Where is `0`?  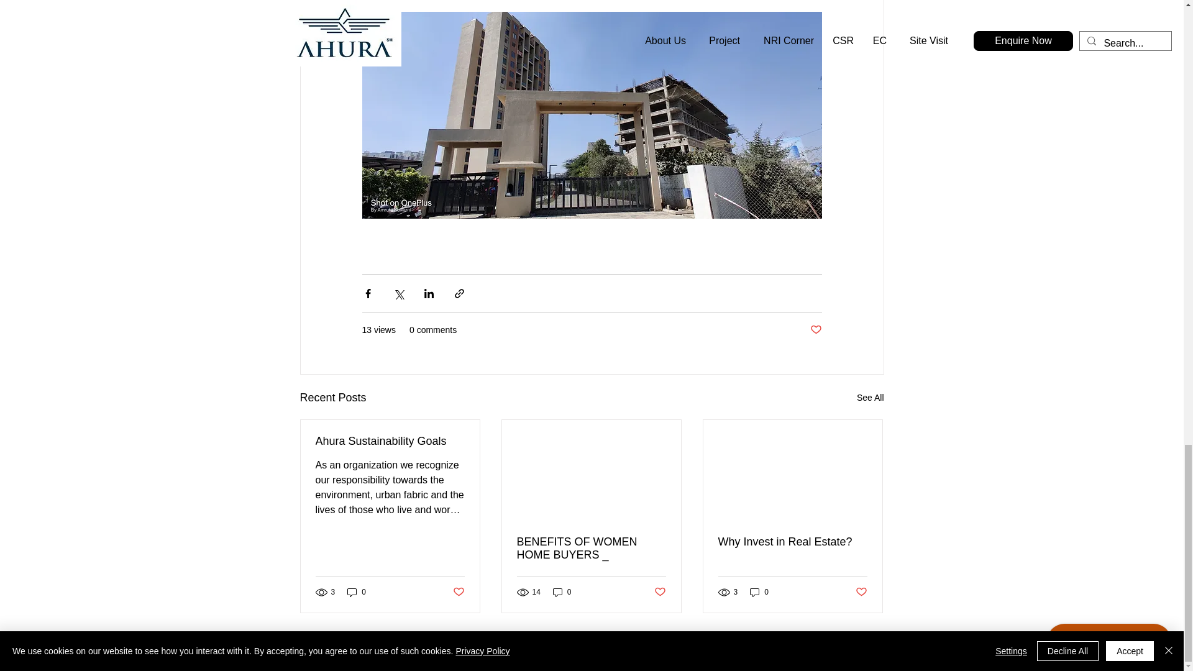
0 is located at coordinates (759, 592).